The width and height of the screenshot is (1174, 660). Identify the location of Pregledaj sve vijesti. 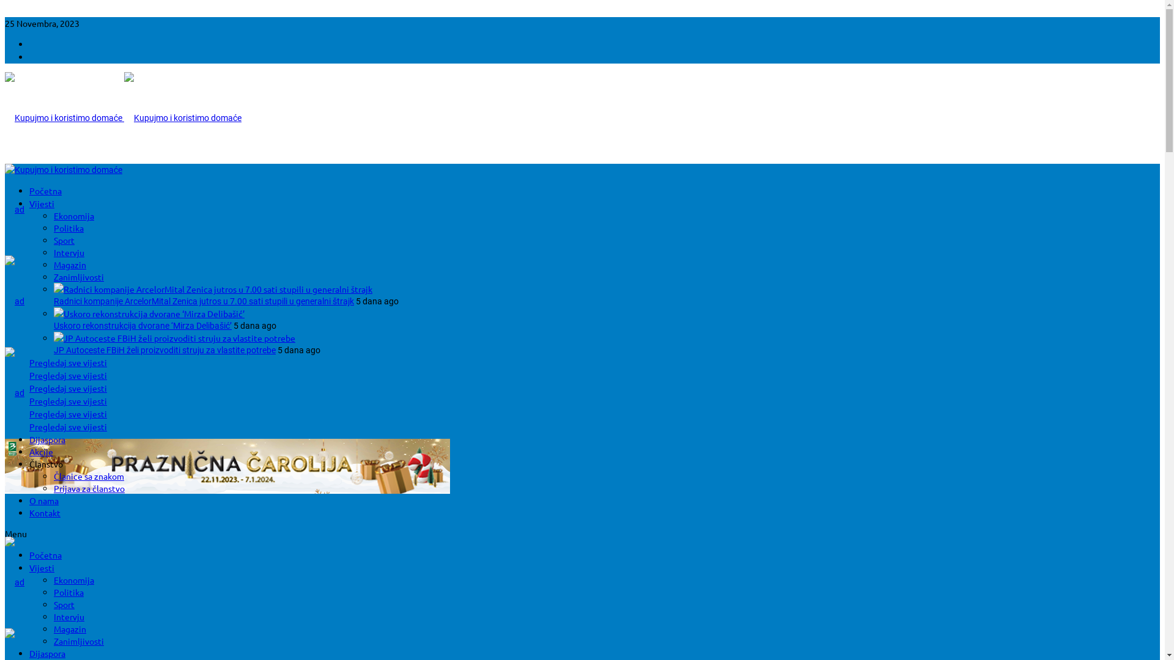
(68, 401).